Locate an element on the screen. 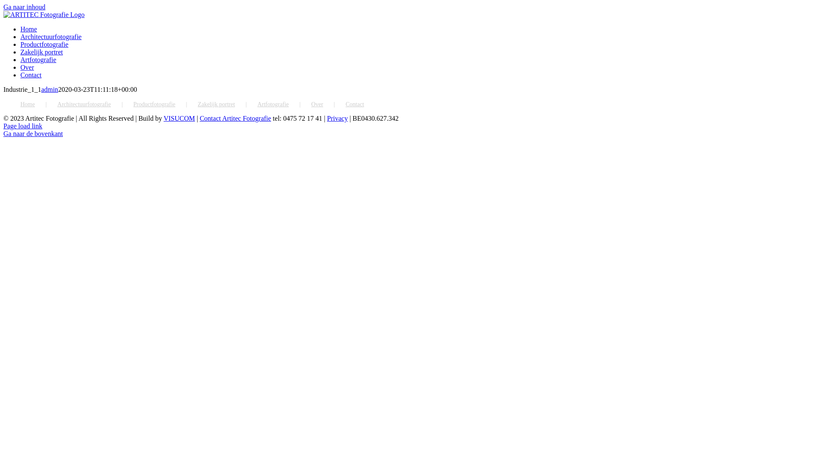 The width and height of the screenshot is (816, 459). Contact is located at coordinates (355, 105).